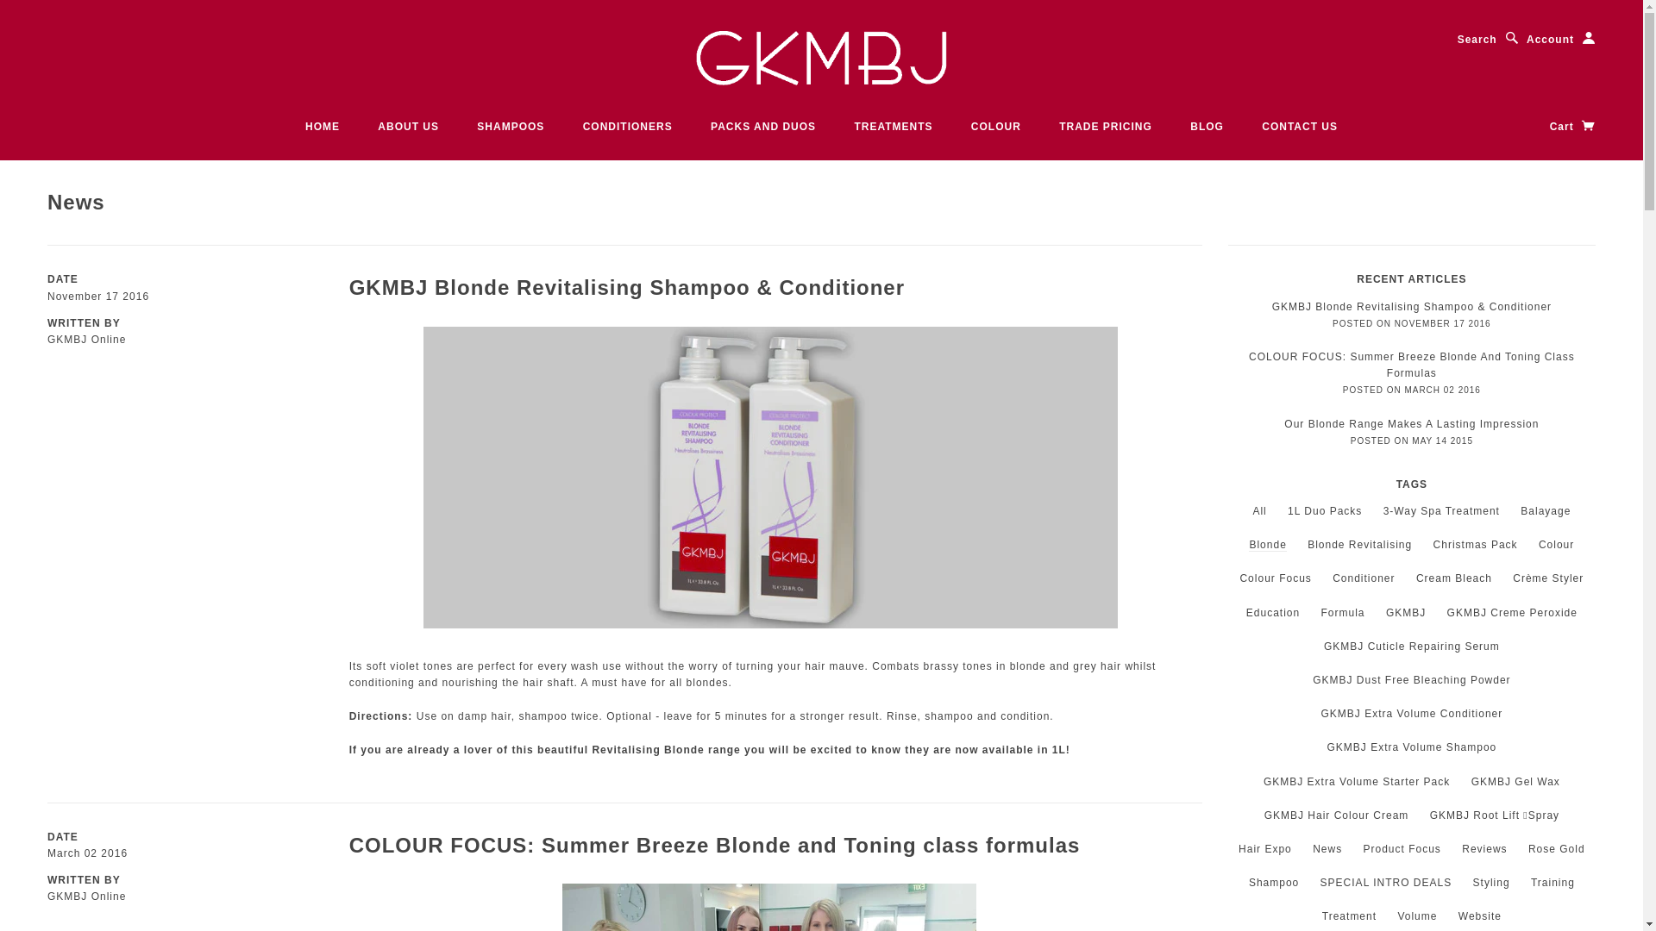 The image size is (1656, 931). I want to click on 1L Duo Packs, so click(1325, 511).